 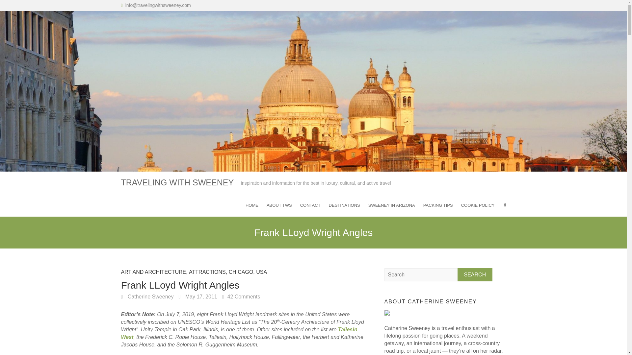 What do you see at coordinates (197, 296) in the screenshot?
I see `11:44 pm` at bounding box center [197, 296].